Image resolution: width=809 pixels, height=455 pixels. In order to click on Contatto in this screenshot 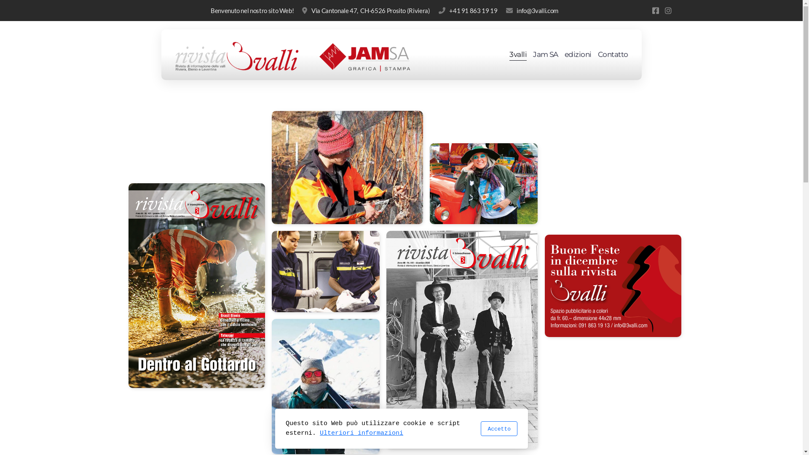, I will do `click(613, 55)`.